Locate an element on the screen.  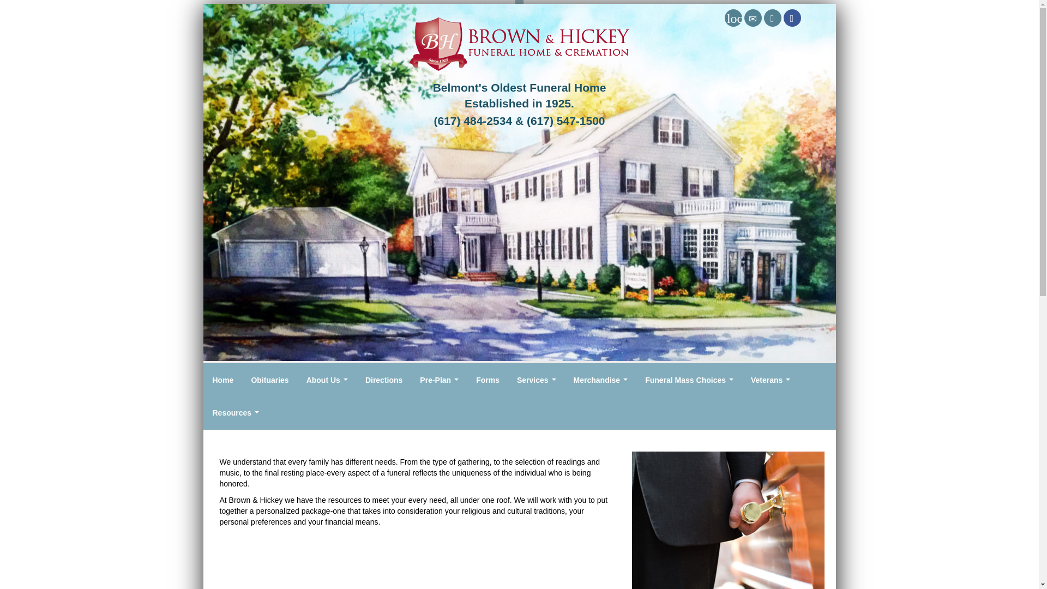
Obituaries is located at coordinates (269, 380).